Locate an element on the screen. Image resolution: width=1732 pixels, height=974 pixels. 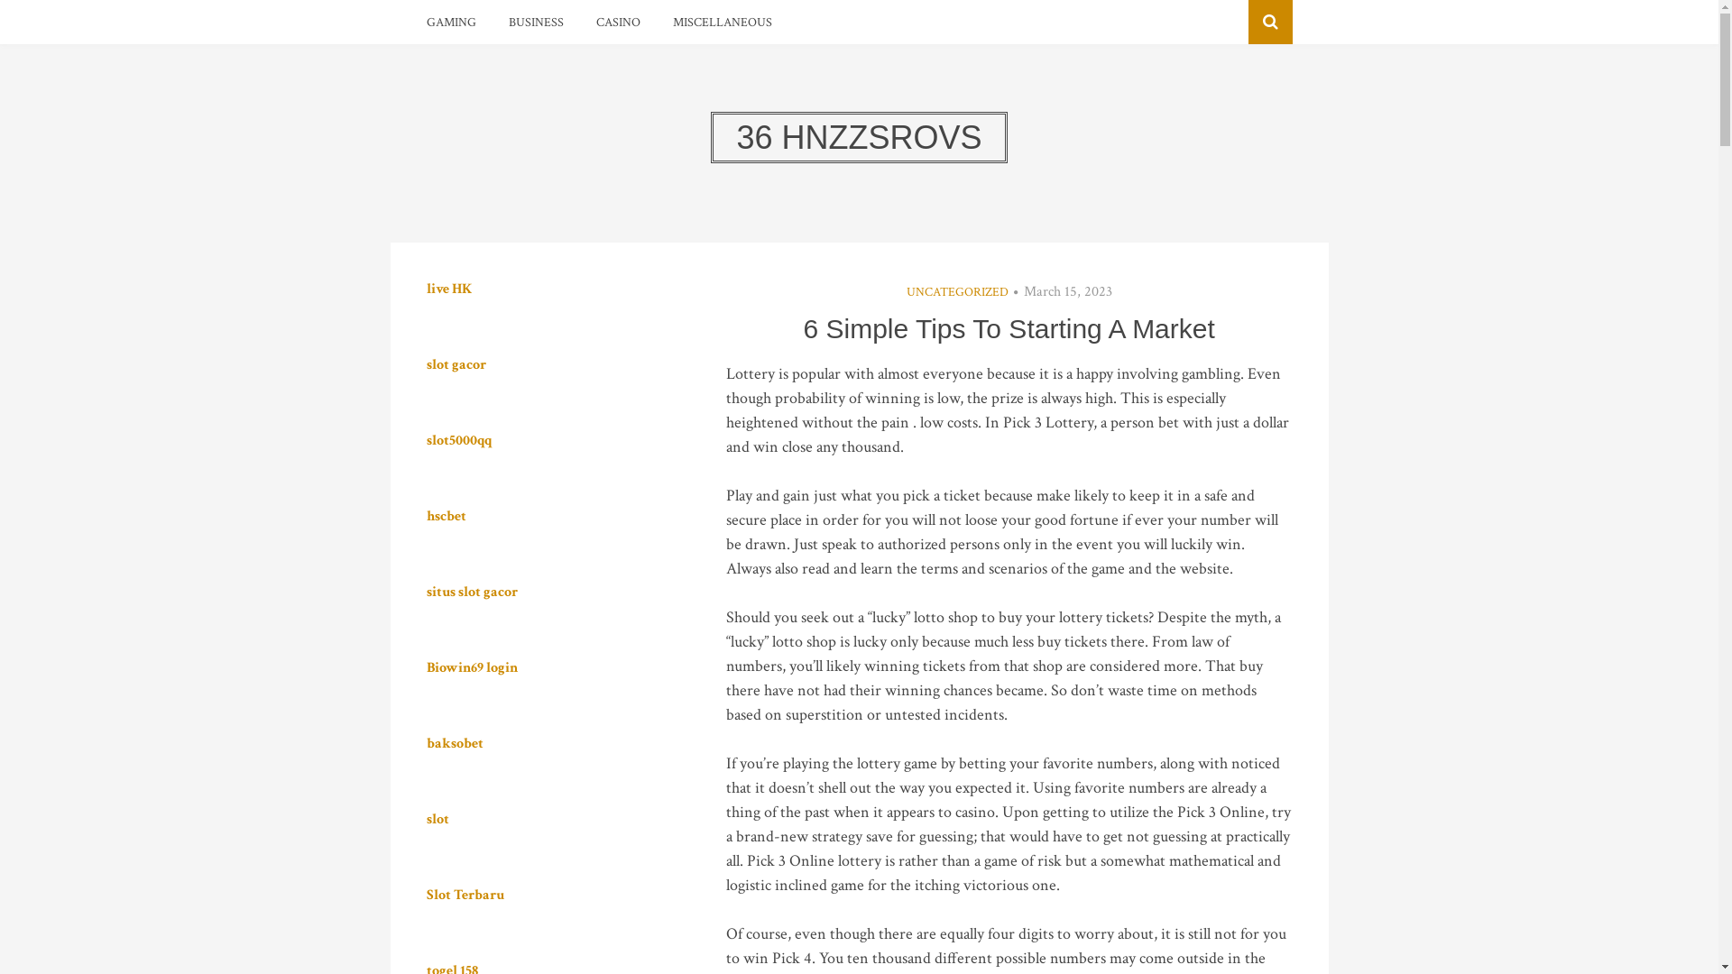
CASINO is located at coordinates (617, 23).